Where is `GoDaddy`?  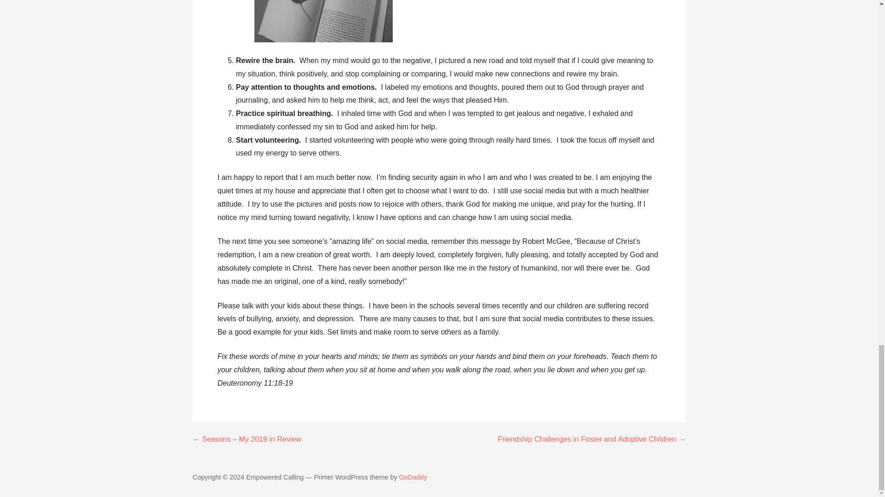 GoDaddy is located at coordinates (413, 477).